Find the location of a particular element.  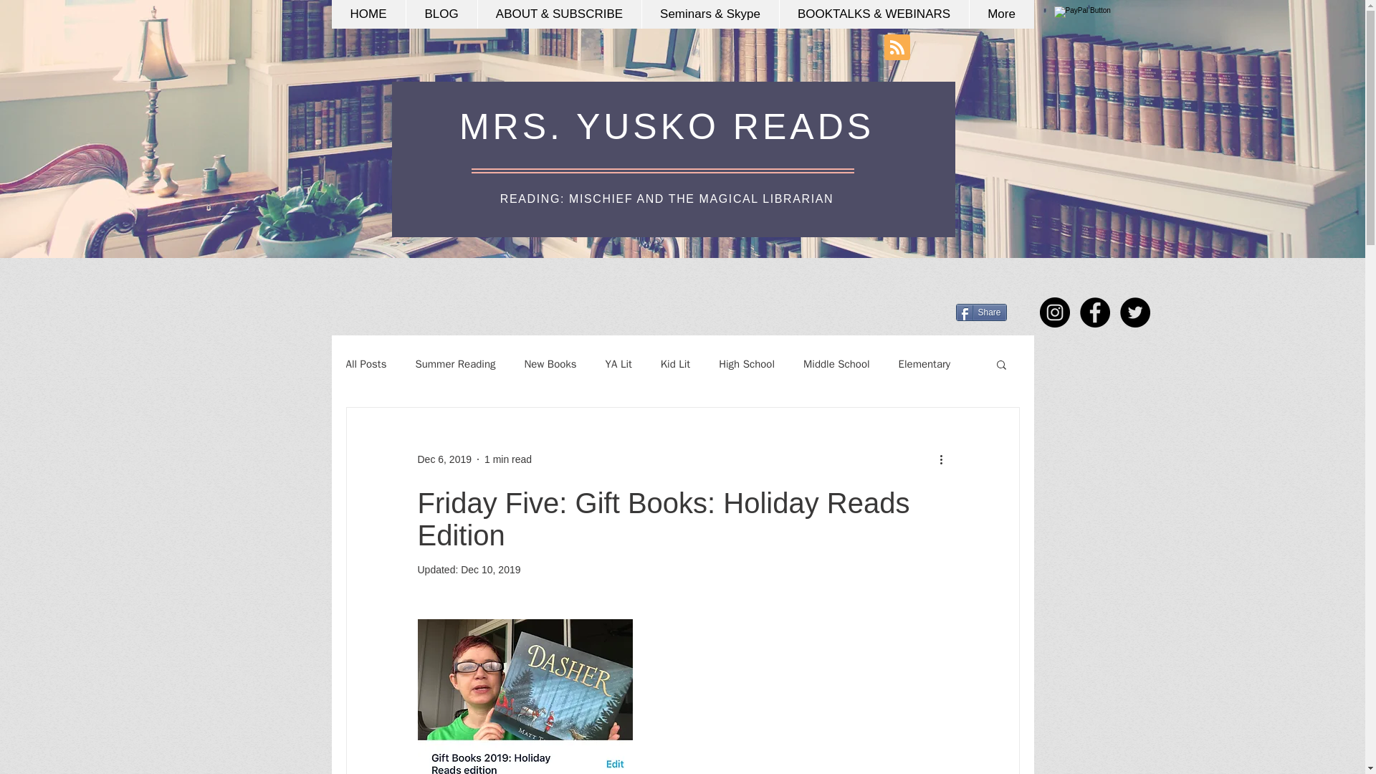

Dec 10, 2019 is located at coordinates (490, 570).